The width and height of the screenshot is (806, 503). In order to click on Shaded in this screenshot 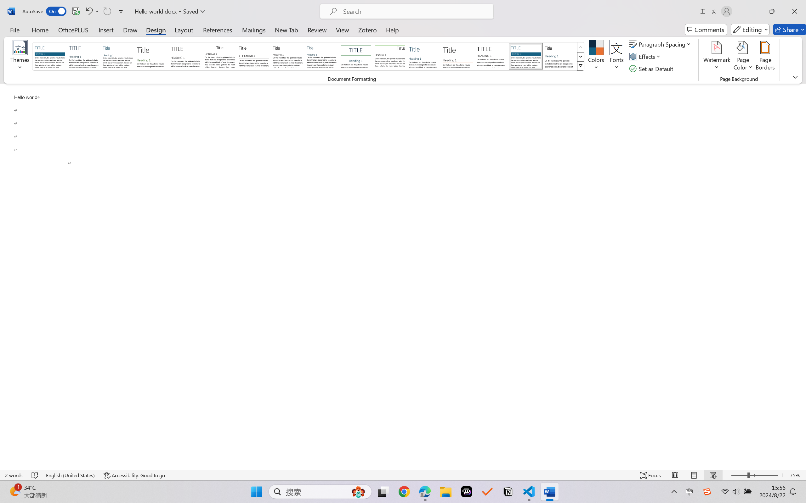, I will do `click(525, 56)`.